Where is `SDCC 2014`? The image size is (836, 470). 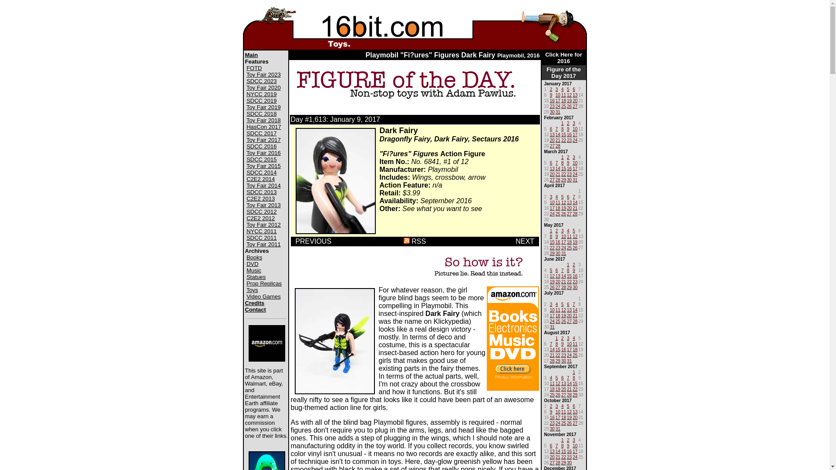 SDCC 2014 is located at coordinates (261, 172).